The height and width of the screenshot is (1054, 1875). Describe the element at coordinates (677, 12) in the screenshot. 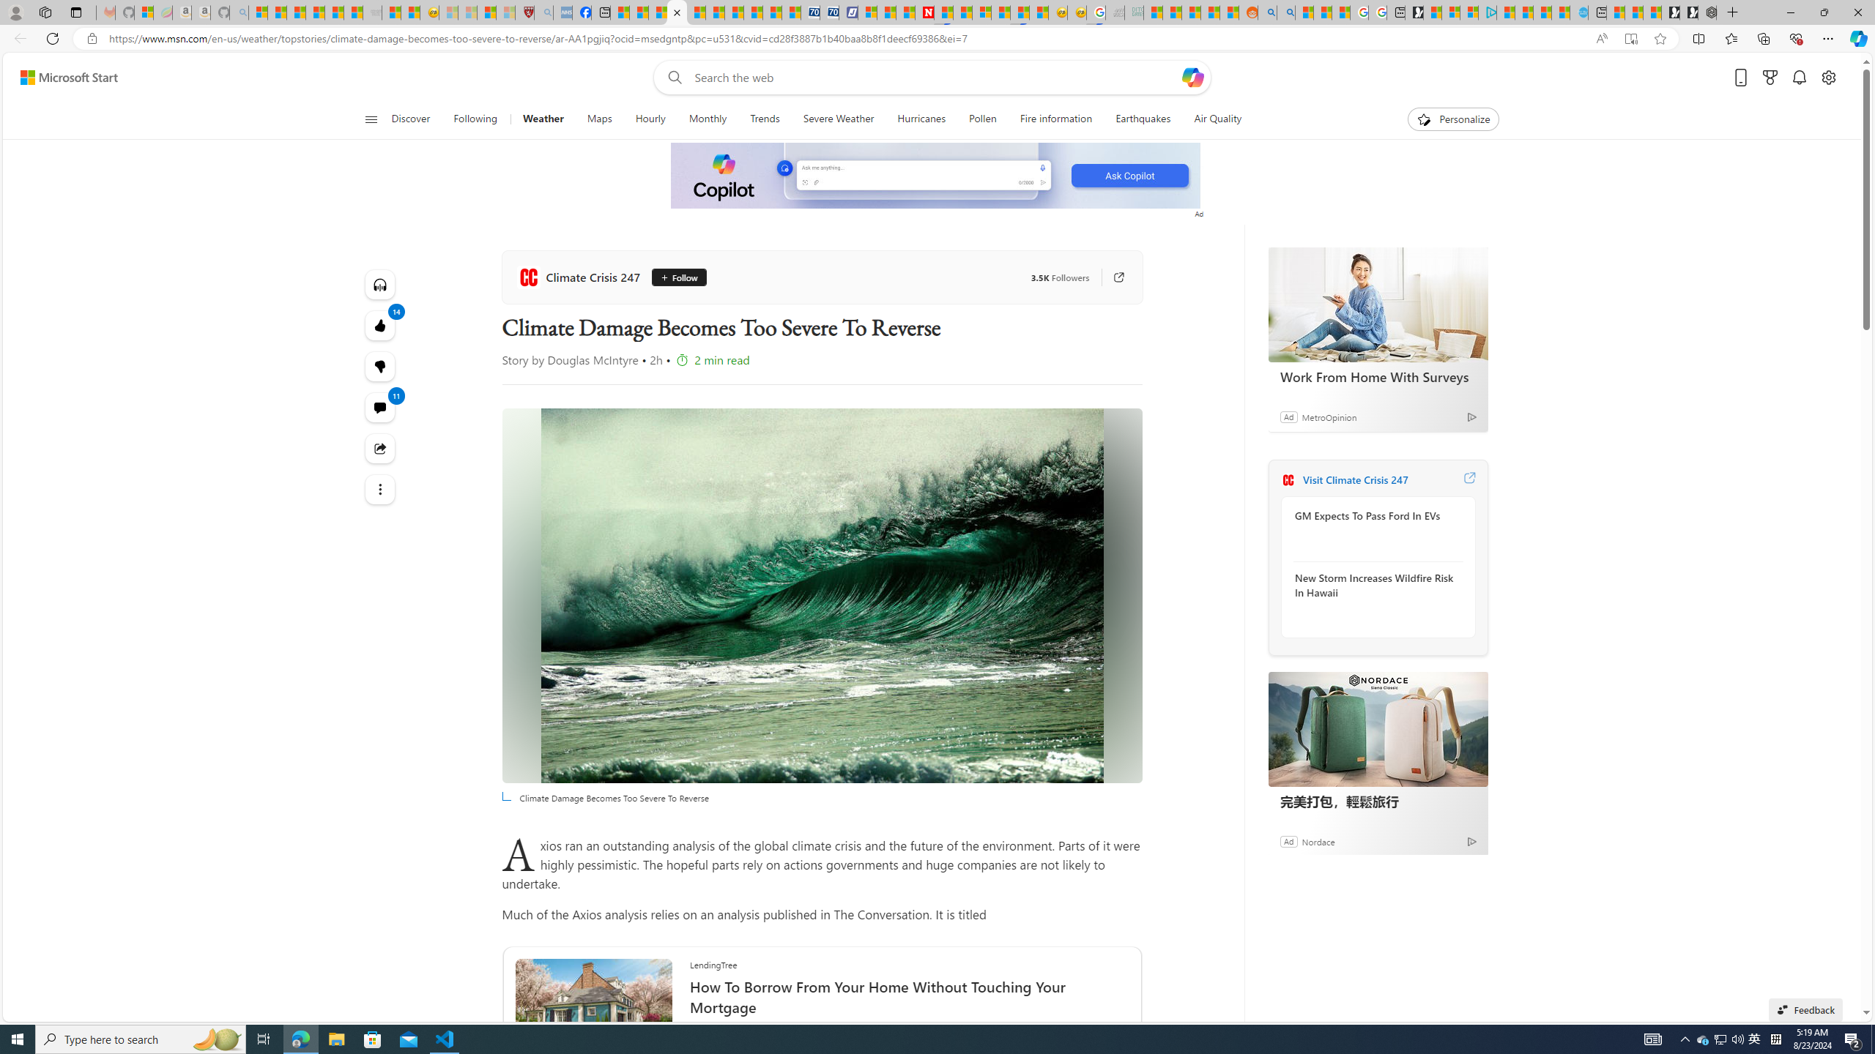

I see `Climate Damage Becomes Too Severe To Reverse` at that location.